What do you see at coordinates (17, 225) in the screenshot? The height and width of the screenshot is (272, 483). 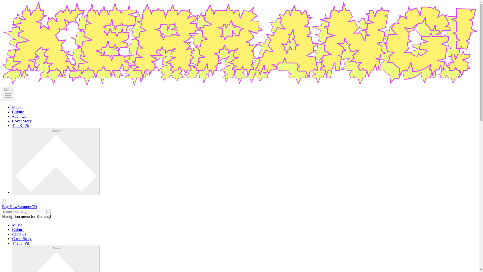 I see `Music` at bounding box center [17, 225].